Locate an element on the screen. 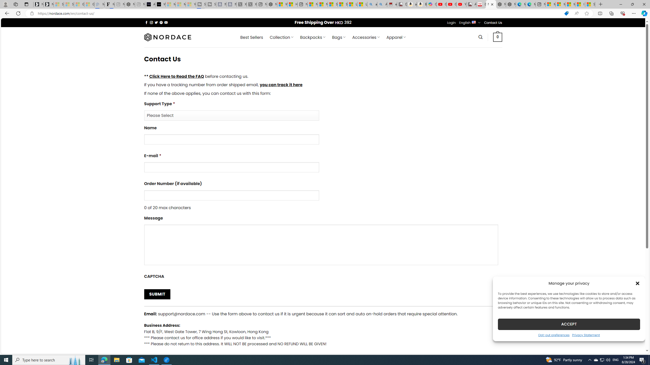 This screenshot has height=365, width=650. Contact Us is located at coordinates (493, 23).